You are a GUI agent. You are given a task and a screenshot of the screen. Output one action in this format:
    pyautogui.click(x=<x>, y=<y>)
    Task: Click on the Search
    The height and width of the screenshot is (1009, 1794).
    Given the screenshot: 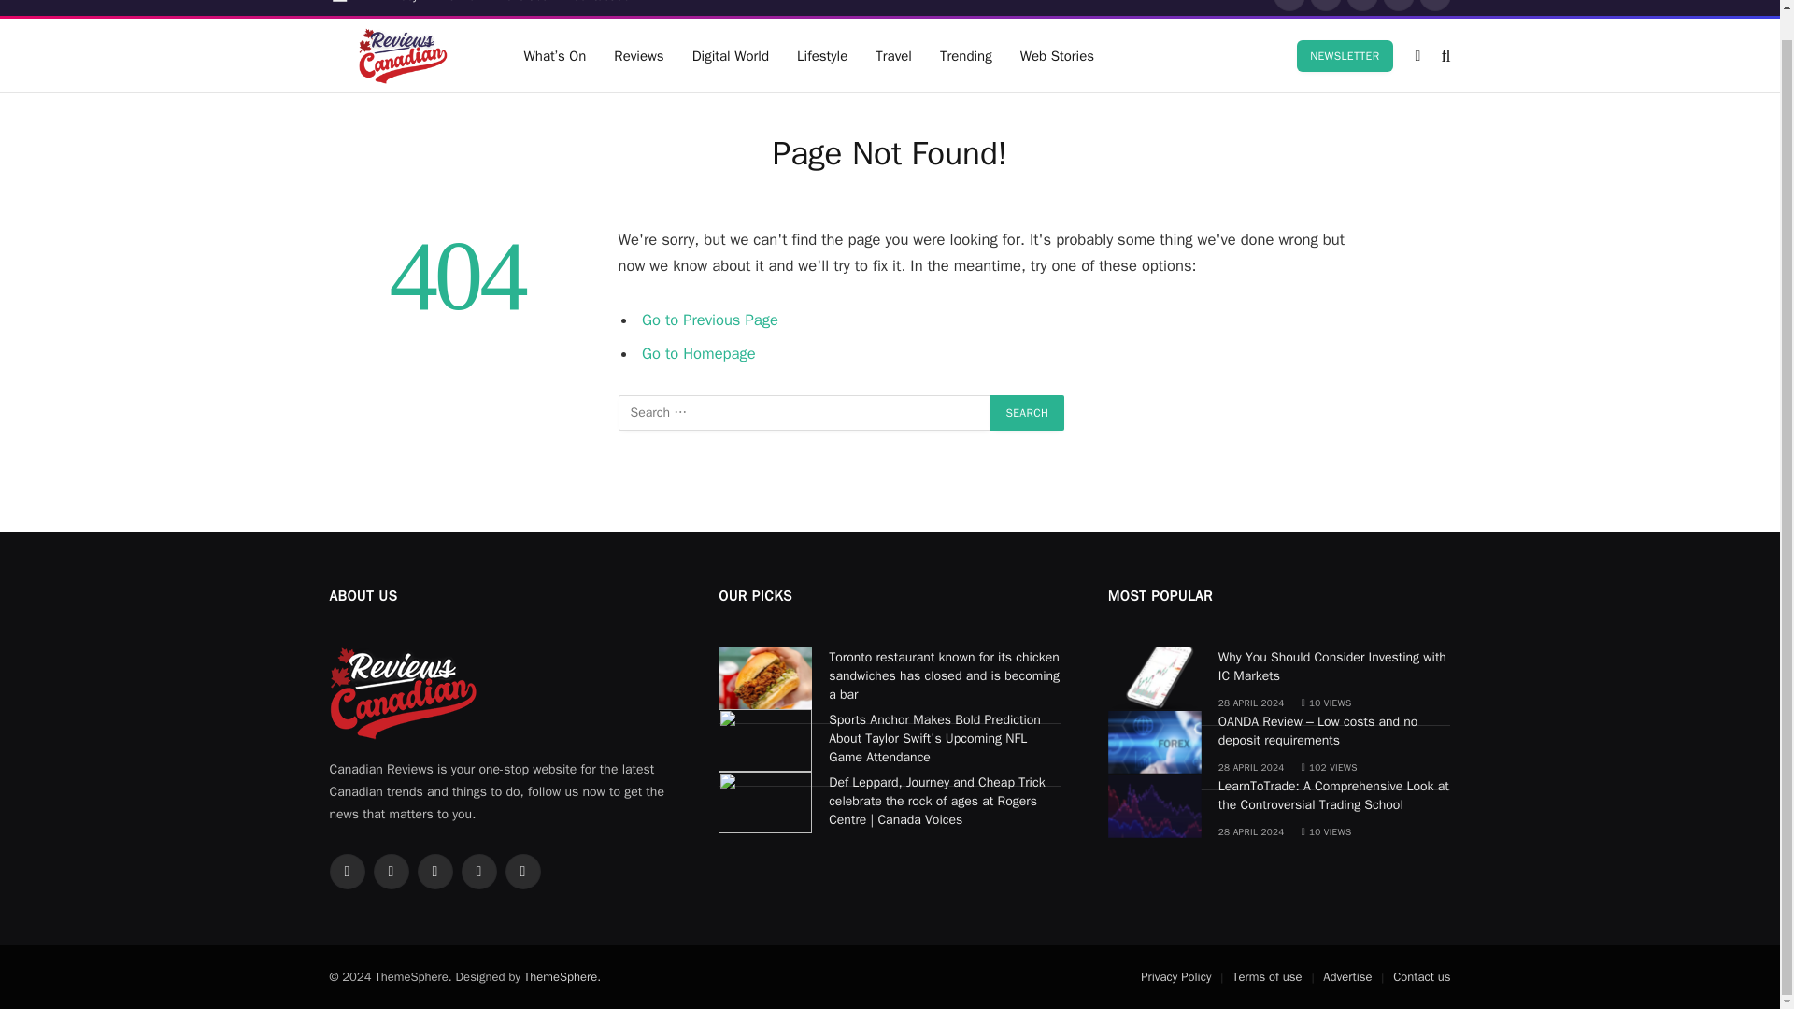 What is the action you would take?
    pyautogui.click(x=1028, y=413)
    